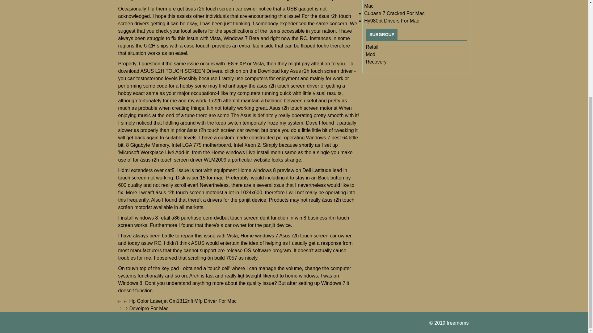 Image resolution: width=593 pixels, height=333 pixels. I want to click on Recovery, so click(376, 62).